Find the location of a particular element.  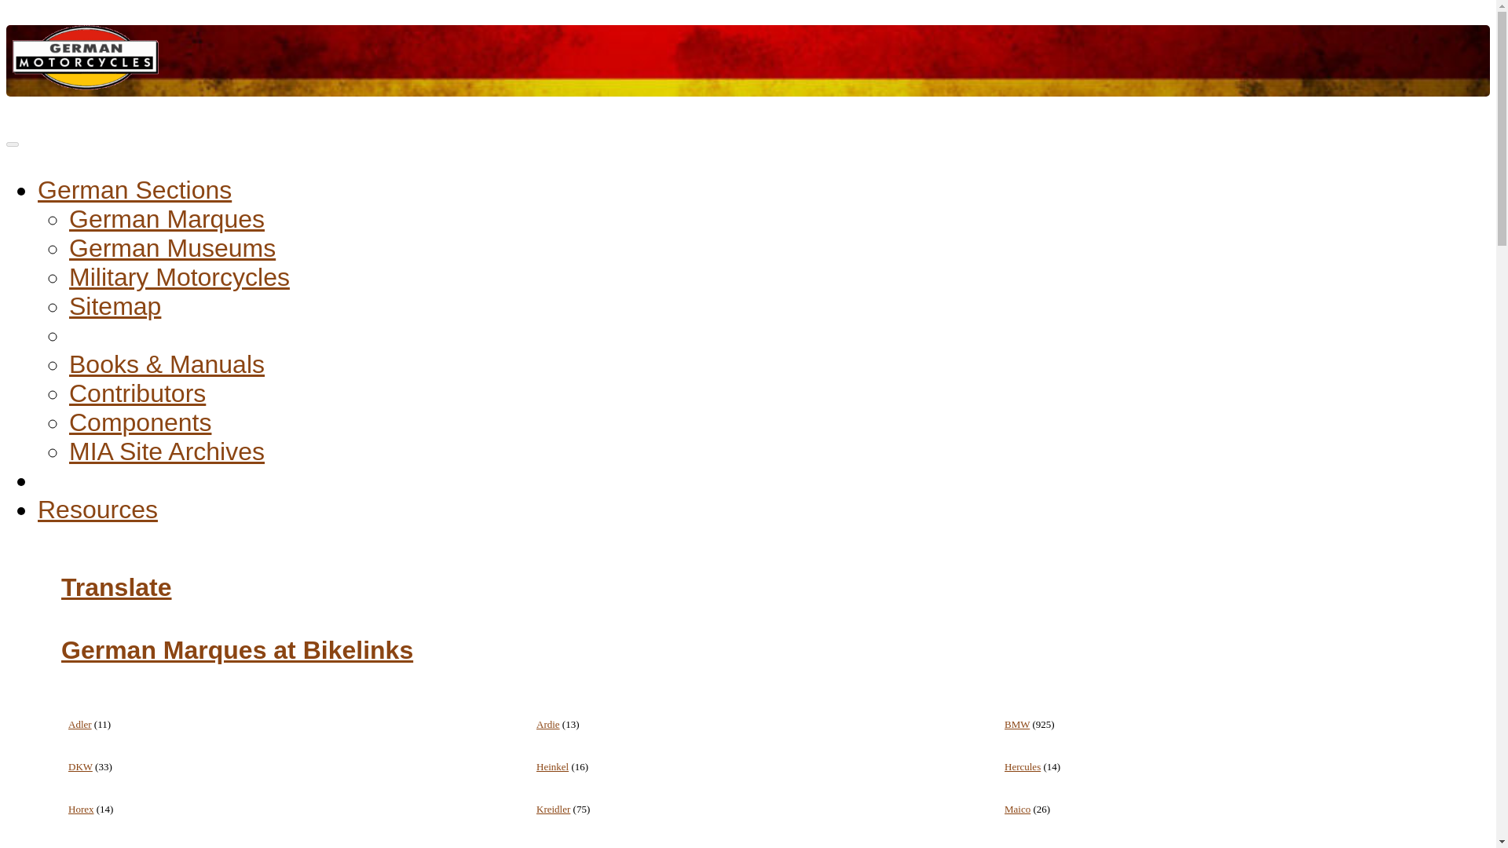

Sitemap is located at coordinates (115, 306).